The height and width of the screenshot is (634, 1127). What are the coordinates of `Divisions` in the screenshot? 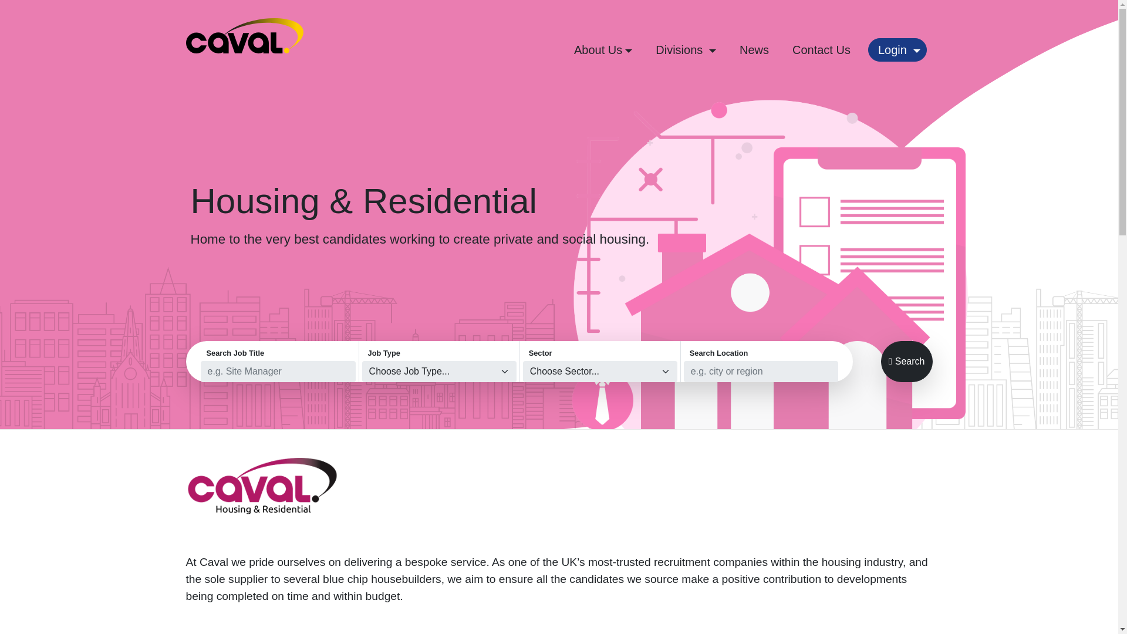 It's located at (686, 49).